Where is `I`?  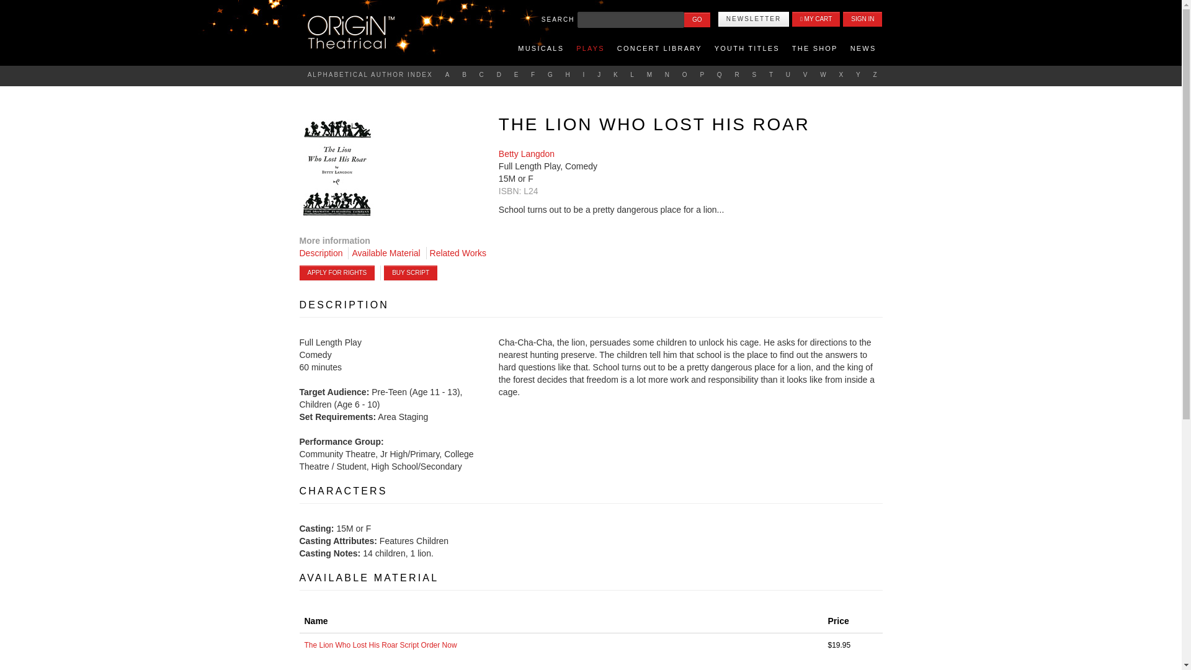
I is located at coordinates (584, 74).